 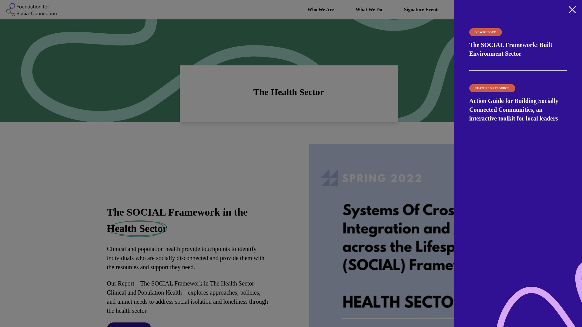 I want to click on Take Action, so click(x=516, y=9).